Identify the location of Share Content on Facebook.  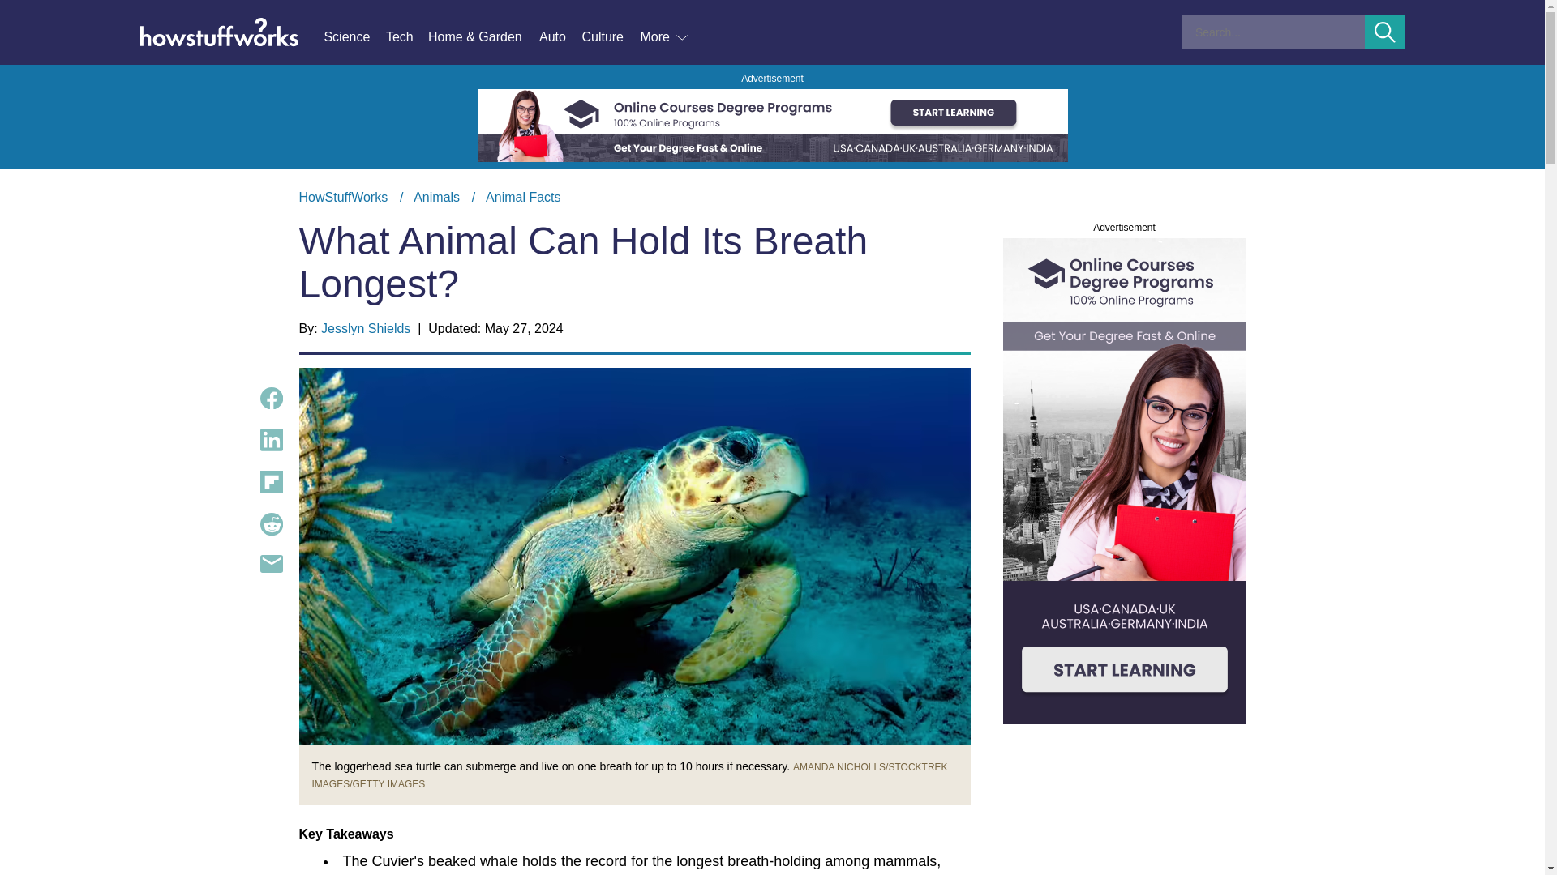
(271, 399).